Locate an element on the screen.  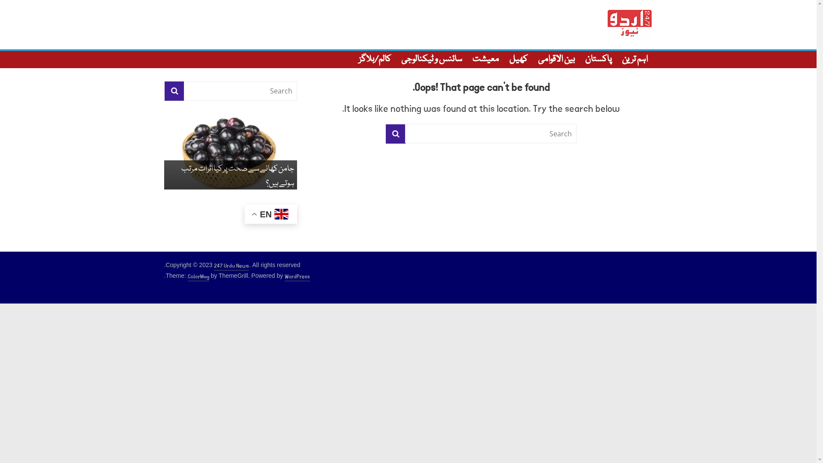
247 Urdu News is located at coordinates (632, 58).